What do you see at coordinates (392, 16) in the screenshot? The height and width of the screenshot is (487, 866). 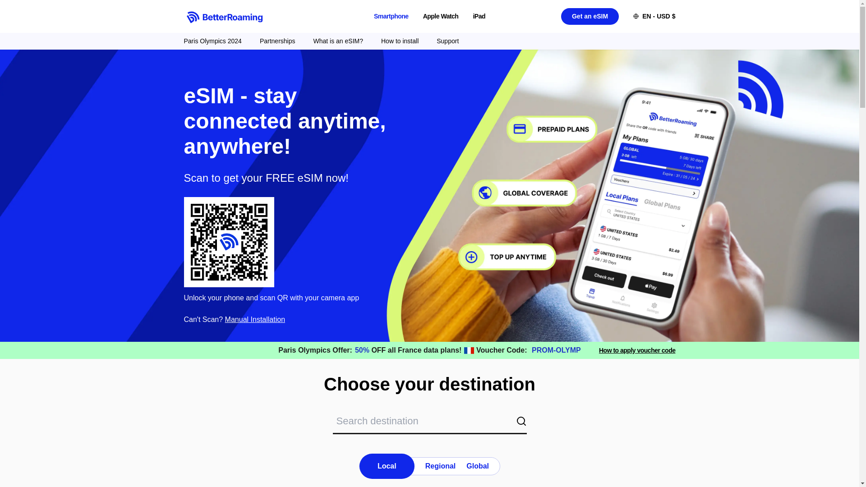 I see `Apple Watch` at bounding box center [392, 16].